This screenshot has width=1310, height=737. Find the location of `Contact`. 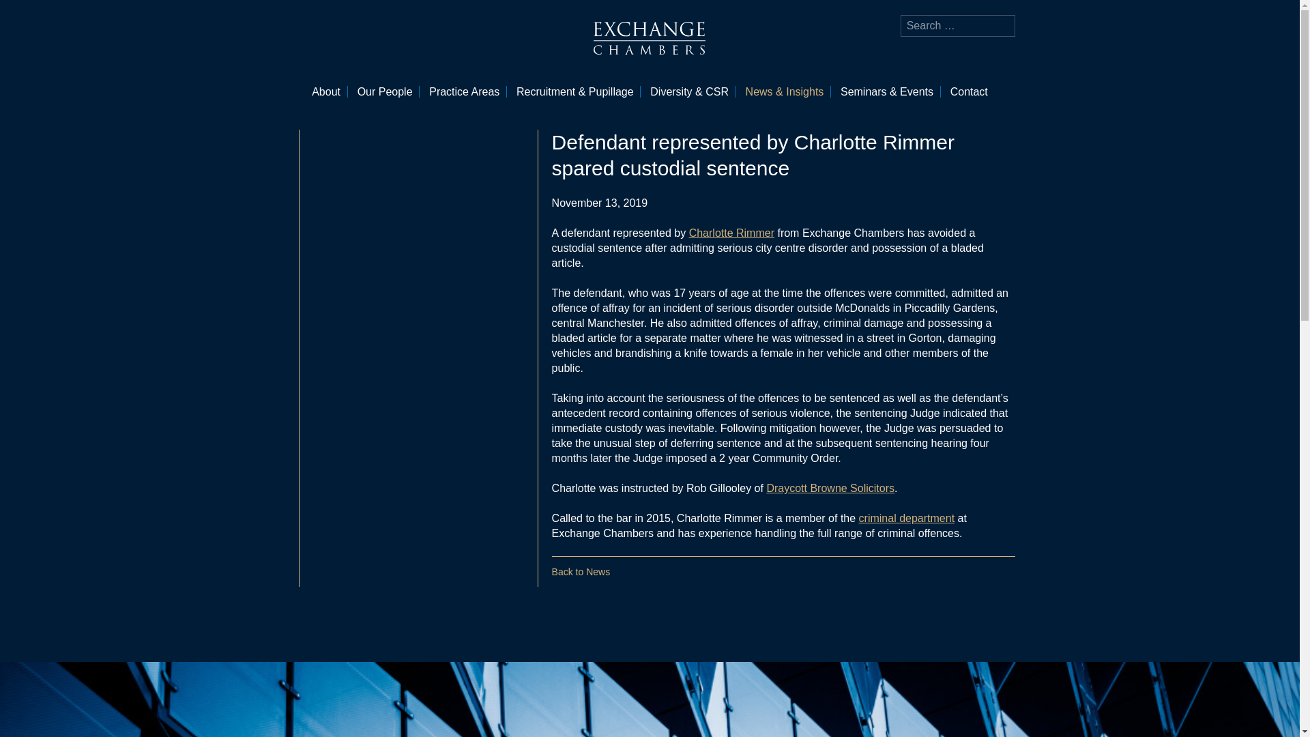

Contact is located at coordinates (969, 91).